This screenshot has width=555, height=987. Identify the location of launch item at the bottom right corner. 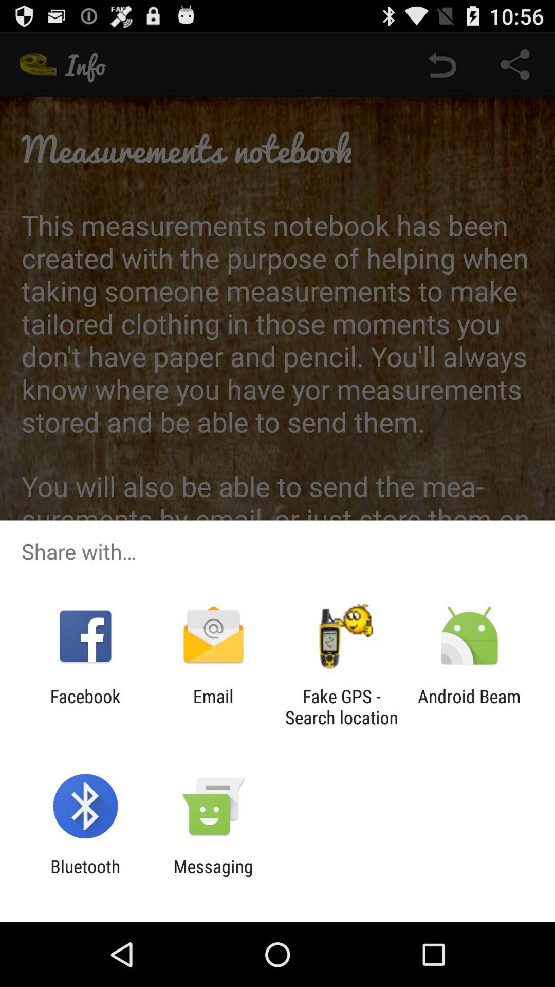
(469, 707).